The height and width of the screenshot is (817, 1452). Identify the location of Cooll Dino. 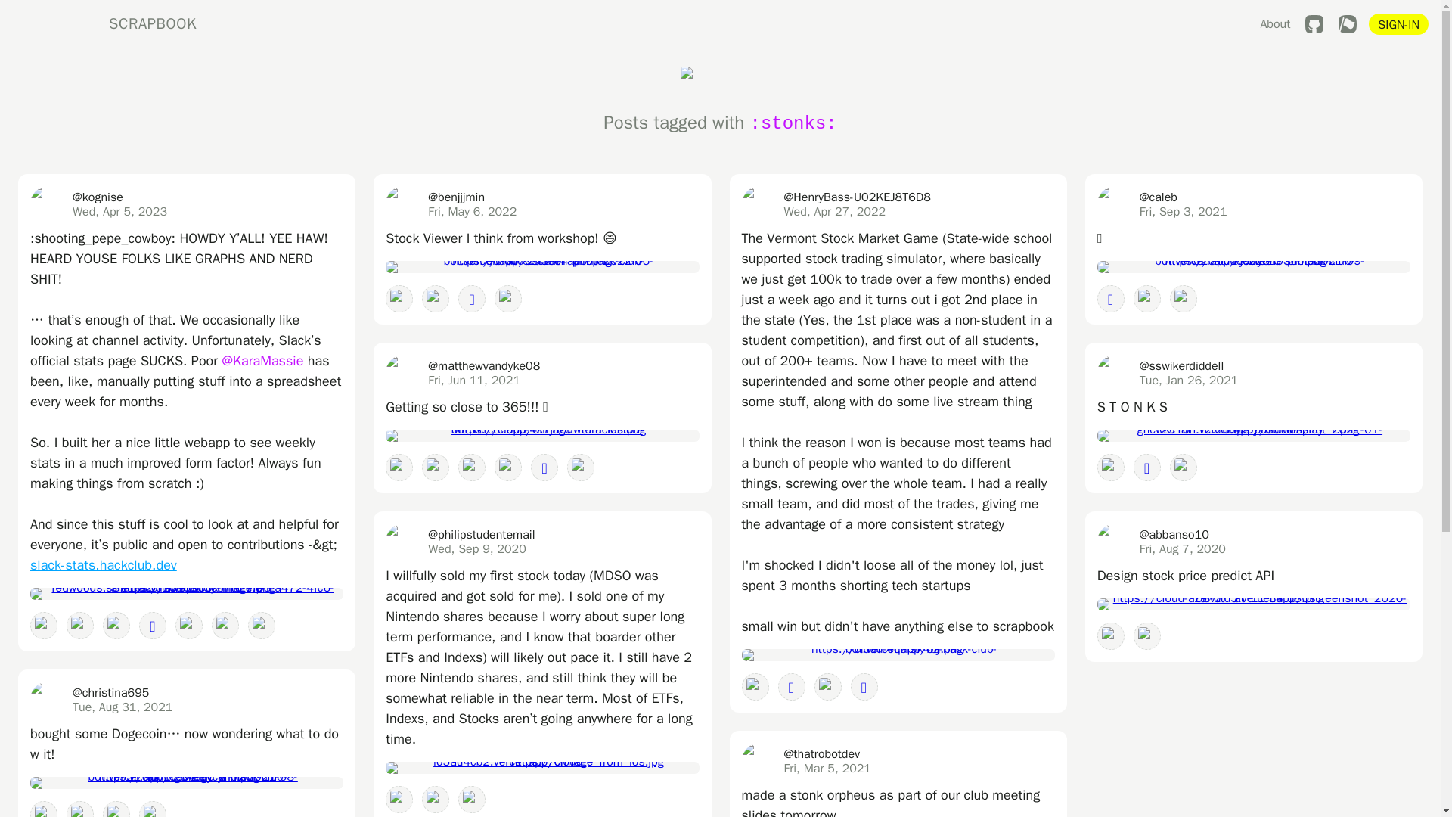
(225, 625).